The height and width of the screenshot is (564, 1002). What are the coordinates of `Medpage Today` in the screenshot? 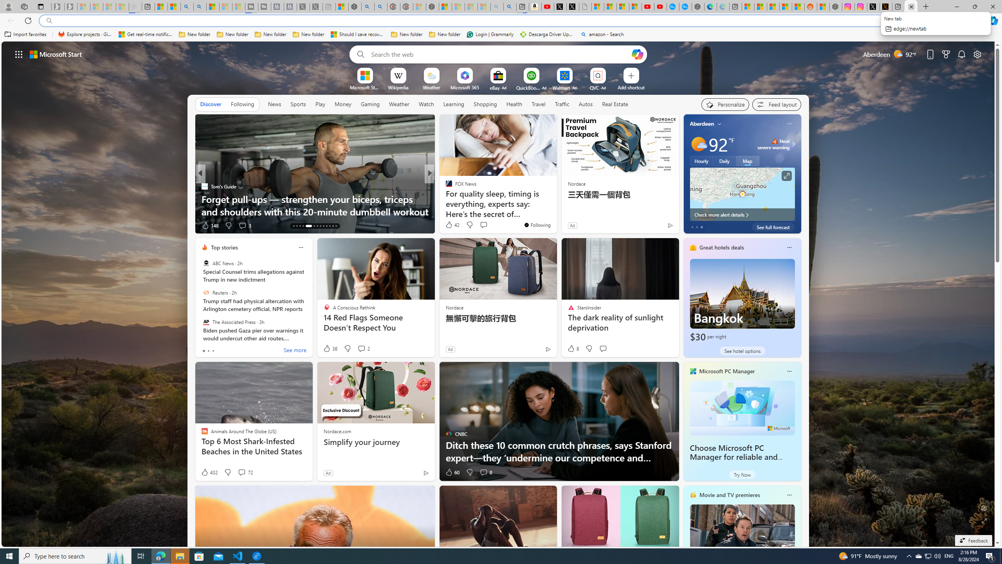 It's located at (445, 186).